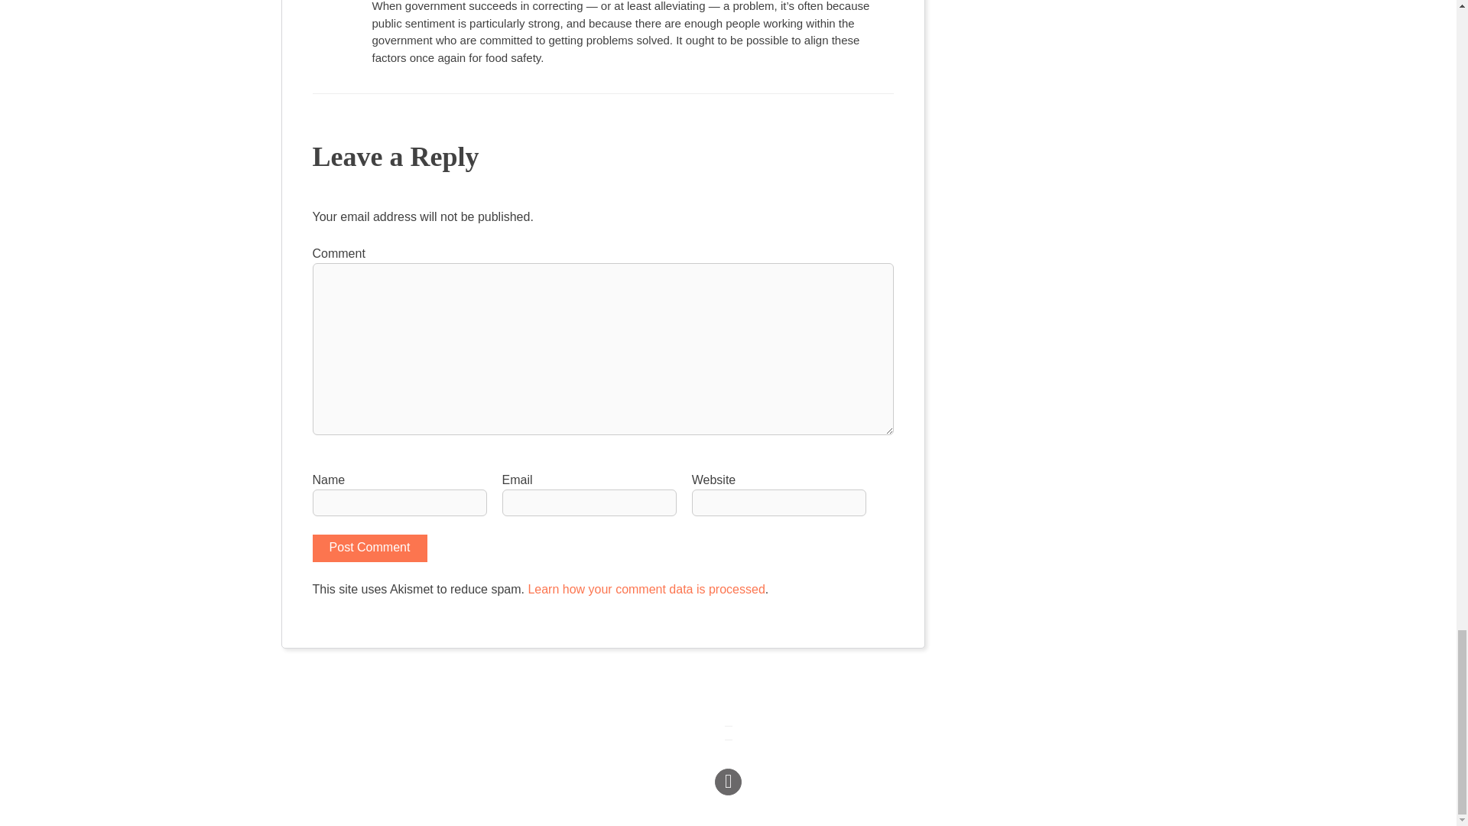  I want to click on Post Comment, so click(369, 548).